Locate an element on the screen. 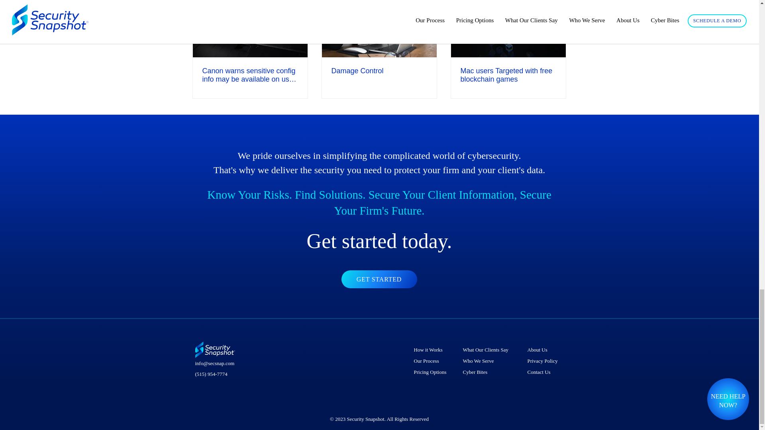  What Our Clients Say is located at coordinates (488, 350).